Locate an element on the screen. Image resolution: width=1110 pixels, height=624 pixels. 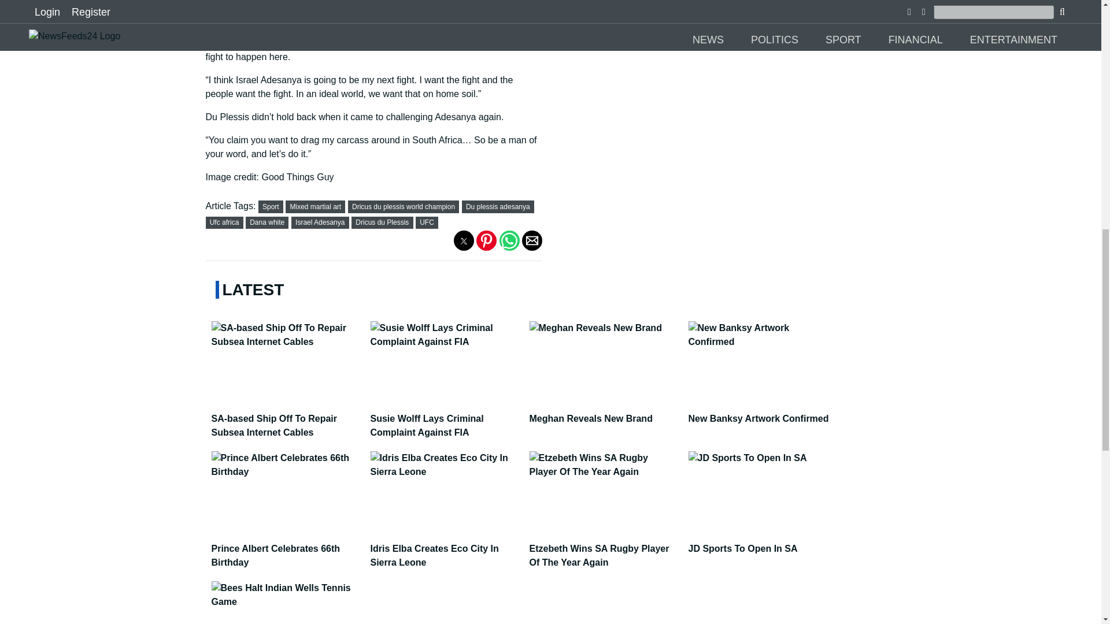
SA-based Ship Off To Repair Subsea Internet Cables is located at coordinates (288, 419).